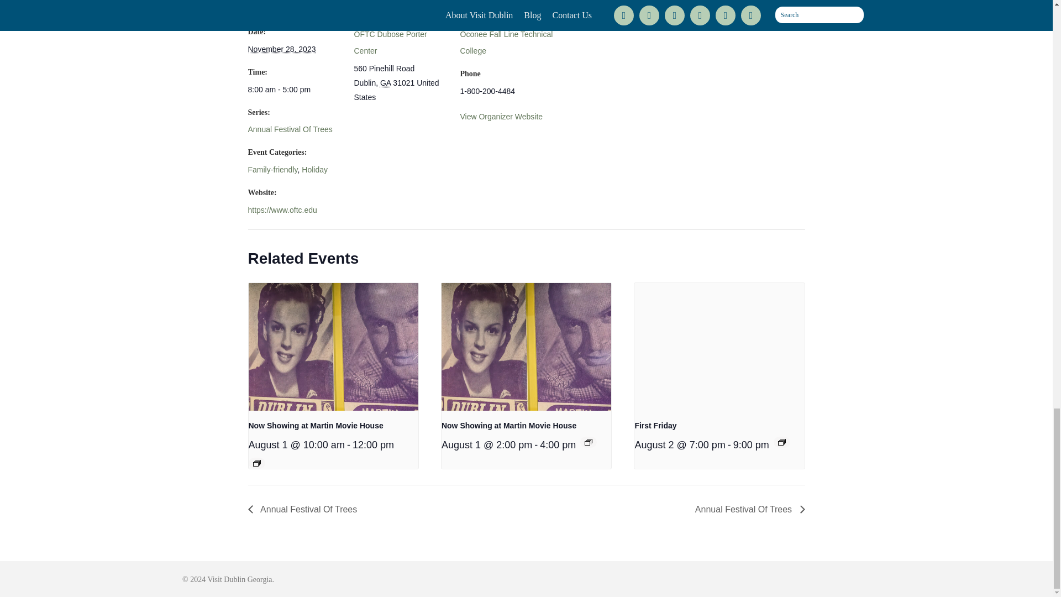  I want to click on Event Series, so click(257, 463).